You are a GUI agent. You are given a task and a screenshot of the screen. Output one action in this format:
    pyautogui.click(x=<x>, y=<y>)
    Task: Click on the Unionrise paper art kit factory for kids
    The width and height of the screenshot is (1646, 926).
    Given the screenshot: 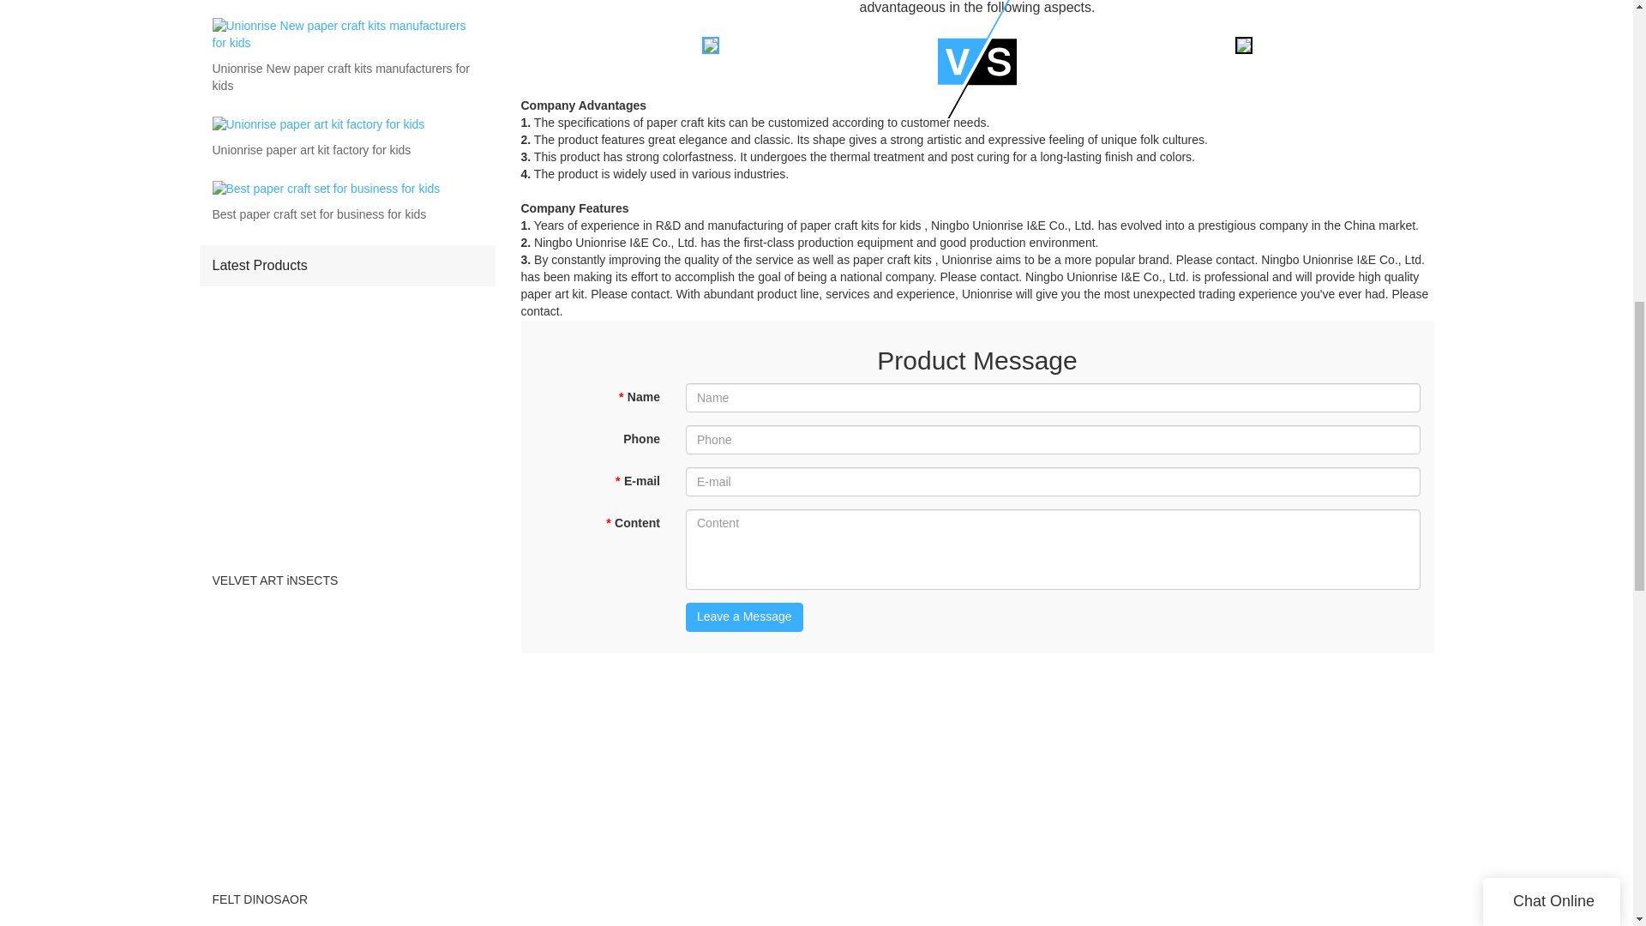 What is the action you would take?
    pyautogui.click(x=312, y=151)
    